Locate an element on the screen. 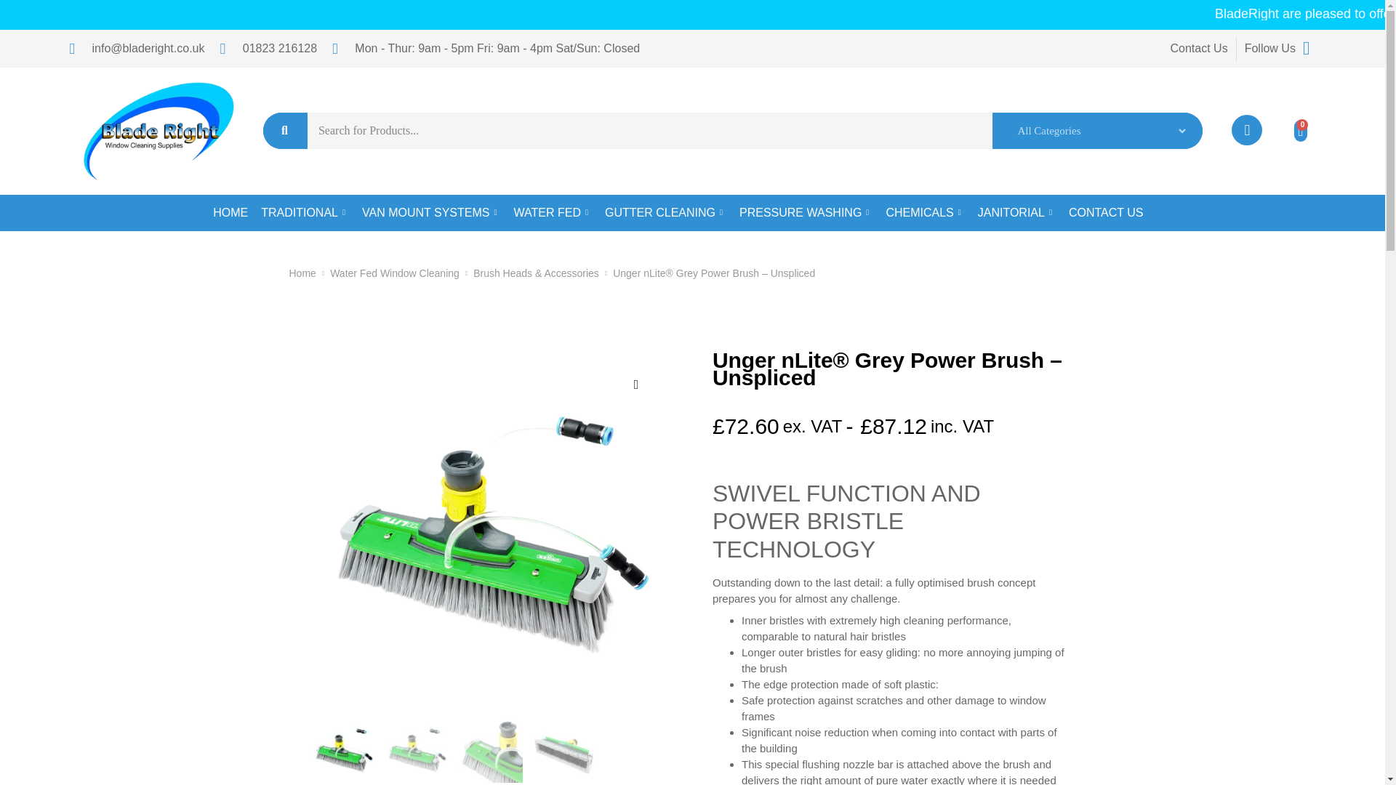 This screenshot has width=1396, height=785. Product Thumbnail is located at coordinates (636, 385).